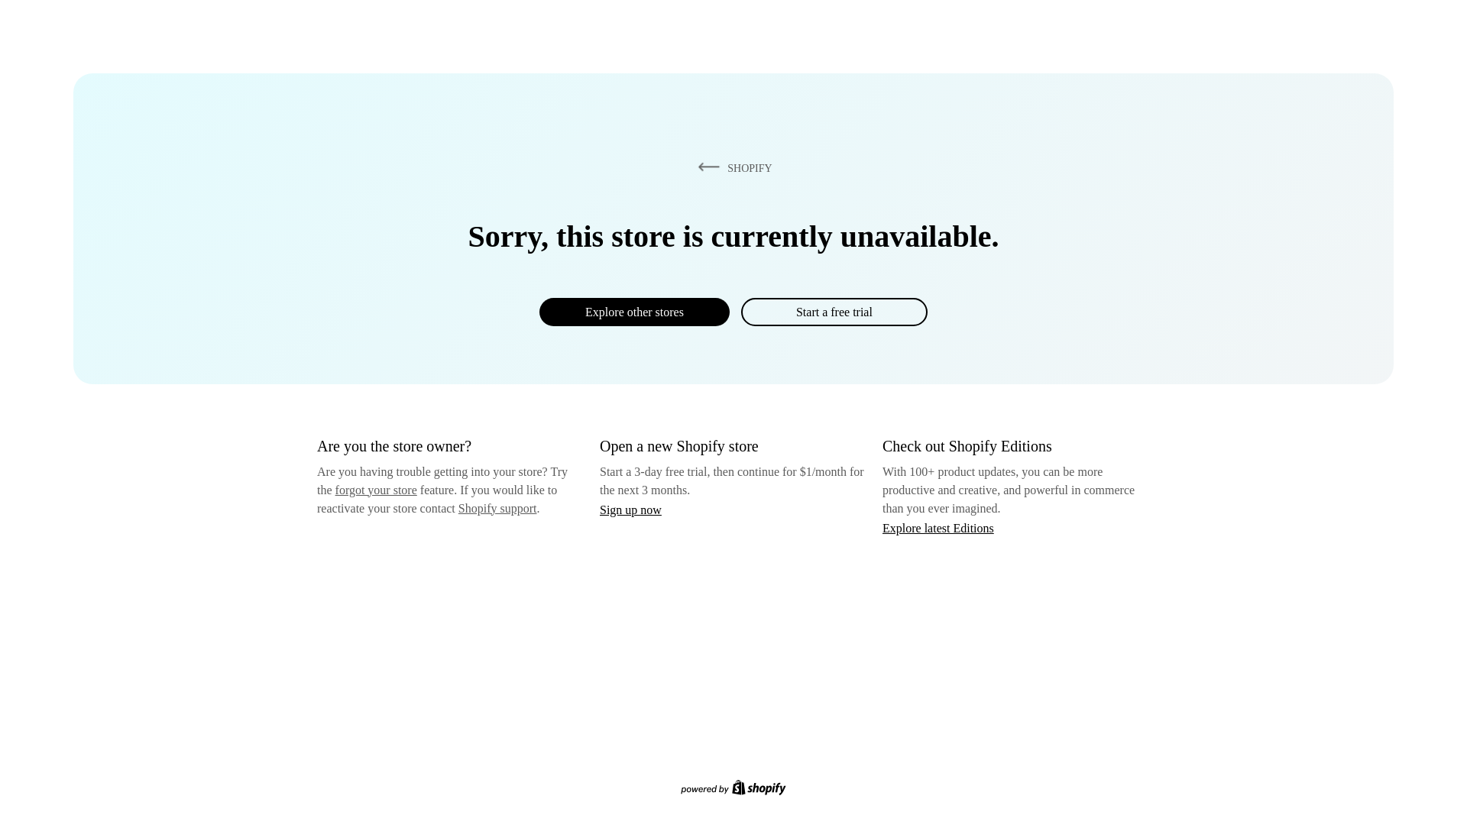 This screenshot has width=1467, height=825. I want to click on Explore other stores, so click(634, 312).